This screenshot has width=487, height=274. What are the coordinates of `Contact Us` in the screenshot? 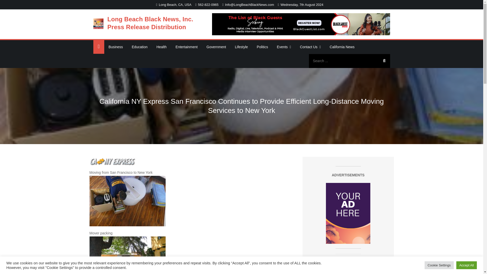 It's located at (310, 47).